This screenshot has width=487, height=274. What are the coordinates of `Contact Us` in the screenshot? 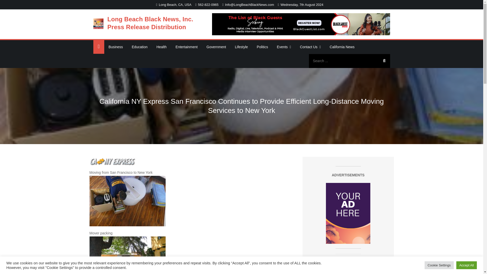 It's located at (310, 47).